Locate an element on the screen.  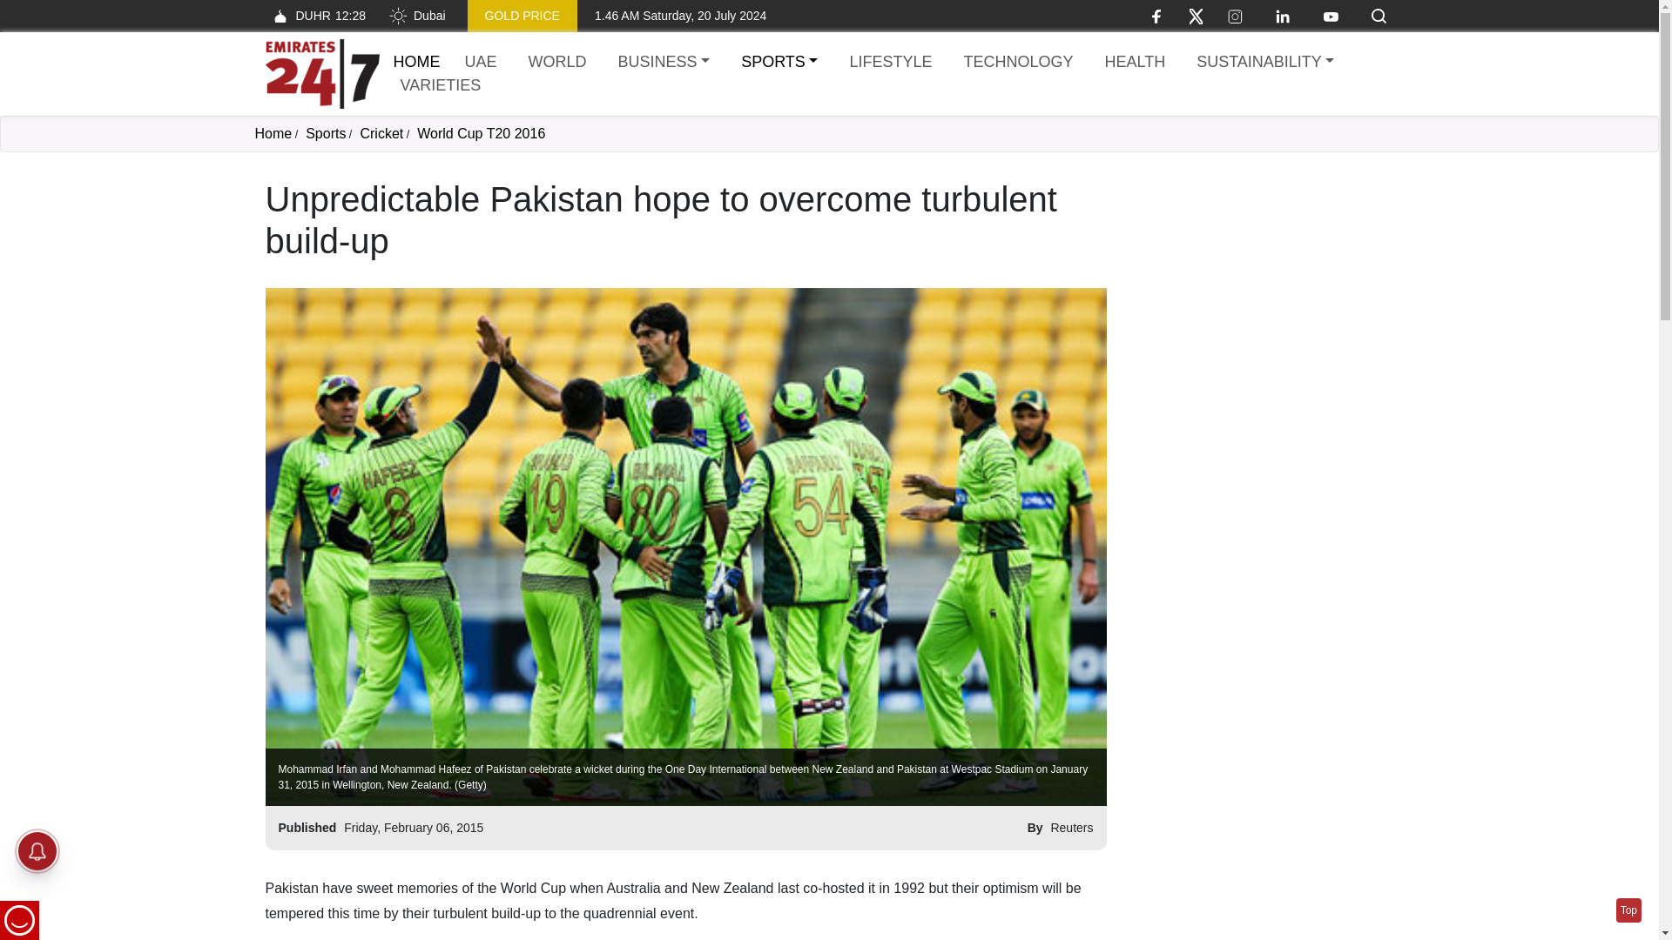
VARIETIES is located at coordinates (441, 85).